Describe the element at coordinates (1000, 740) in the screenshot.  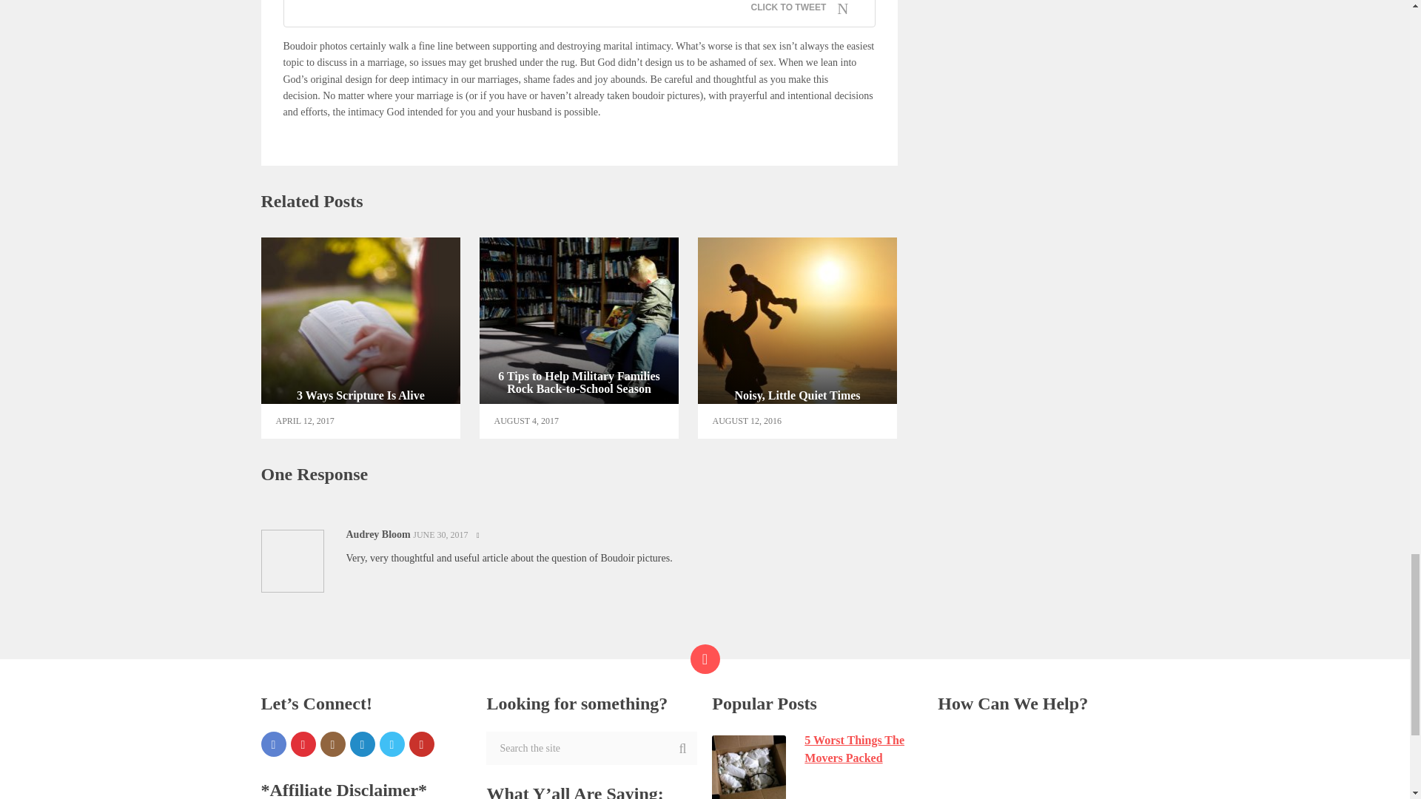
I see `GET TO KNOW US` at that location.